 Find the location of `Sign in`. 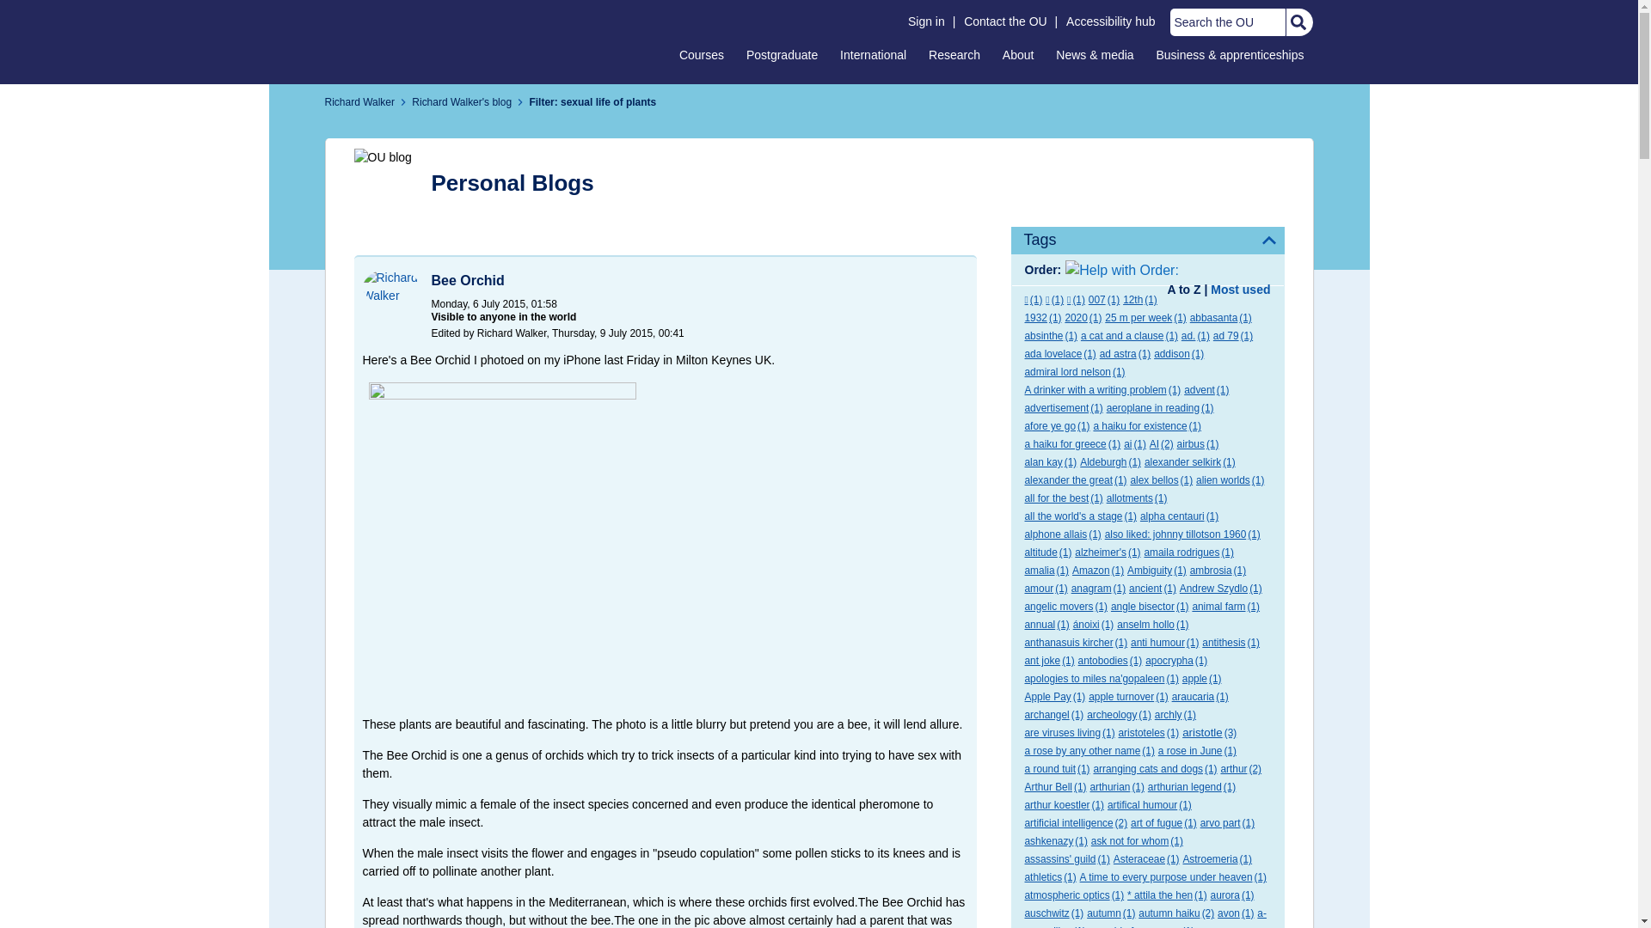

Sign in is located at coordinates (926, 21).